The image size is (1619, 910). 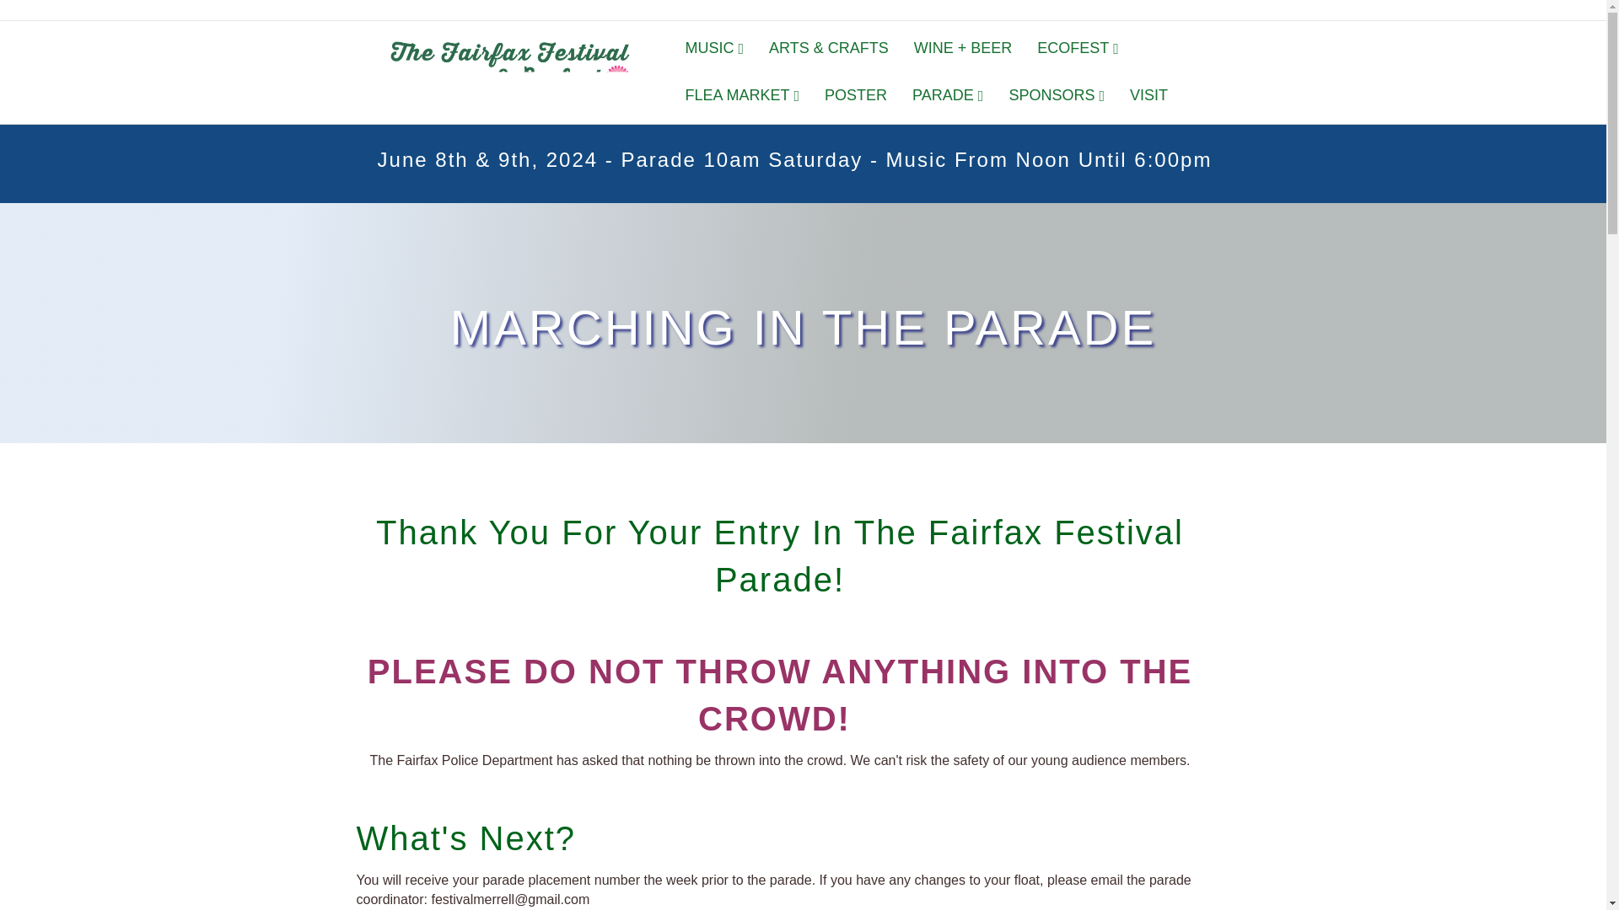 I want to click on VISIT, so click(x=1148, y=96).